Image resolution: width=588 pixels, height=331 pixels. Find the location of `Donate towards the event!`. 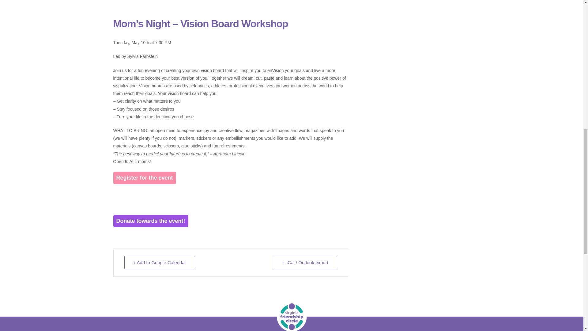

Donate towards the event! is located at coordinates (151, 221).